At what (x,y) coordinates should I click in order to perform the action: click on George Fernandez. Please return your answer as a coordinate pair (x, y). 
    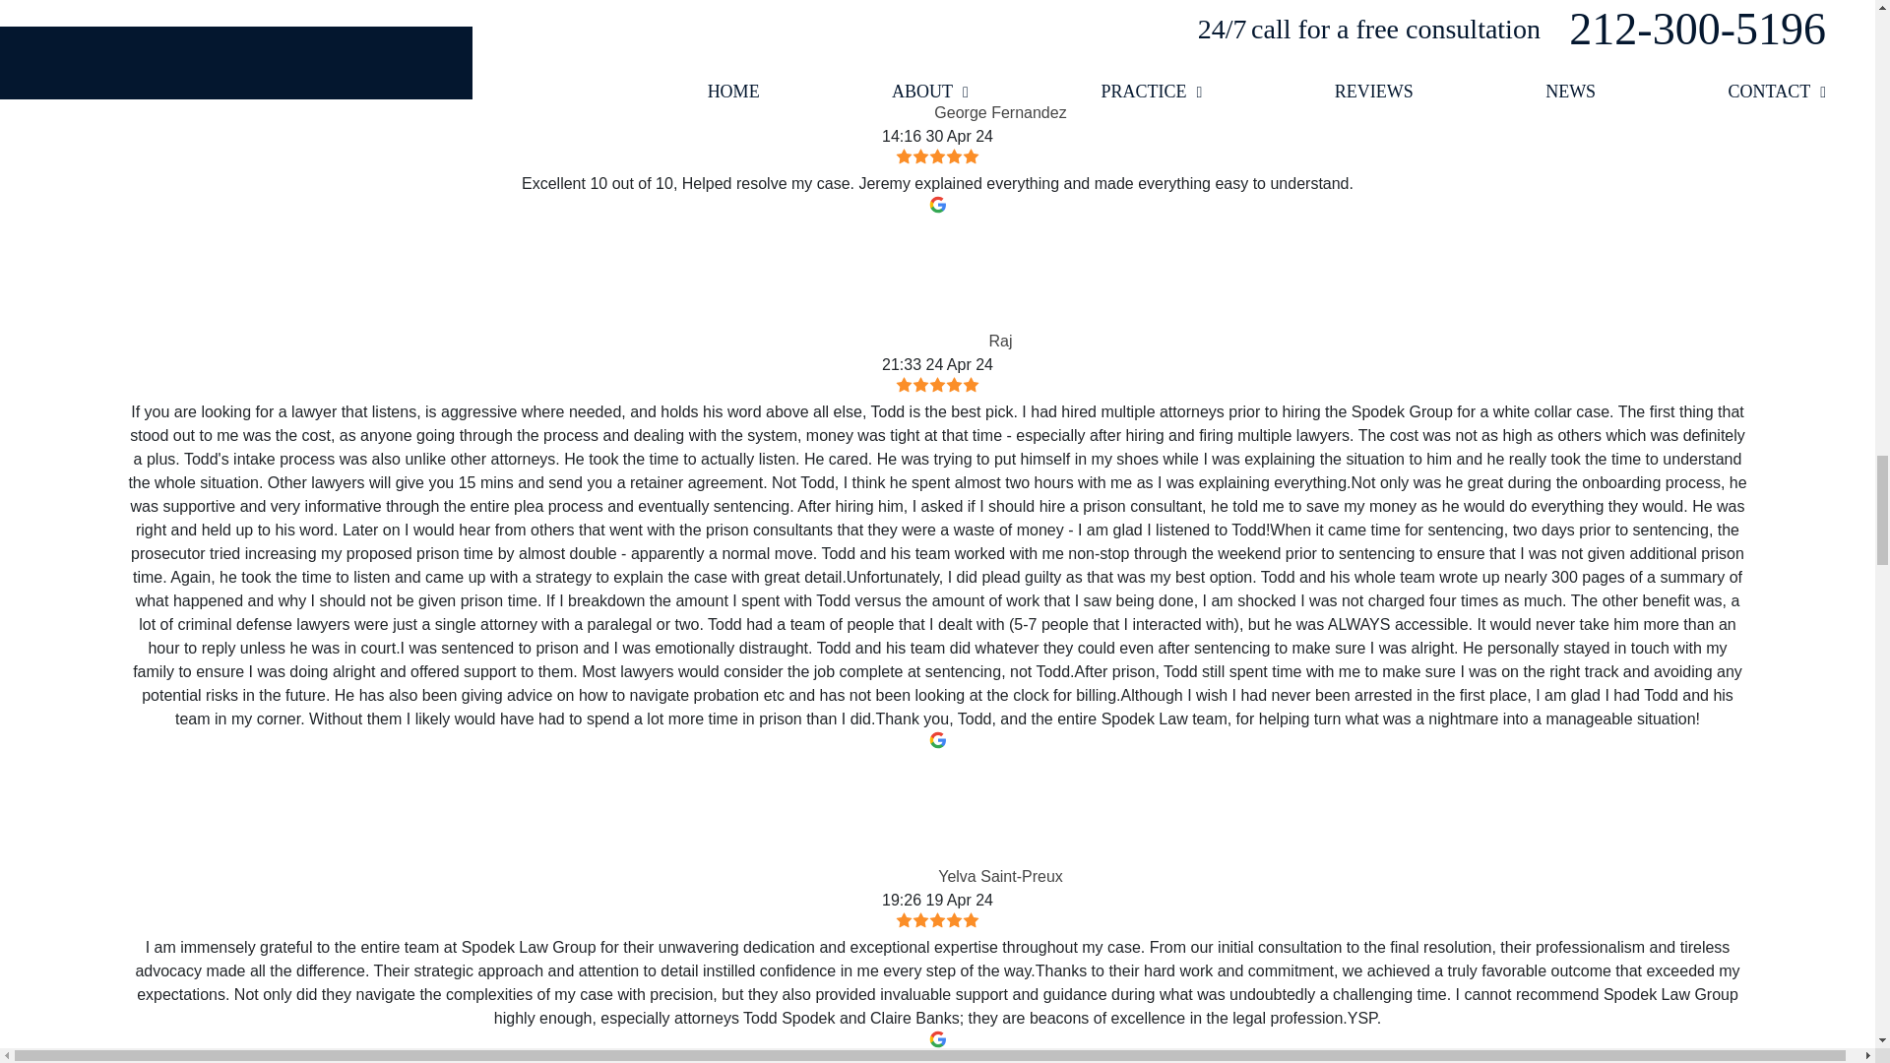
    Looking at the image, I should click on (870, 59).